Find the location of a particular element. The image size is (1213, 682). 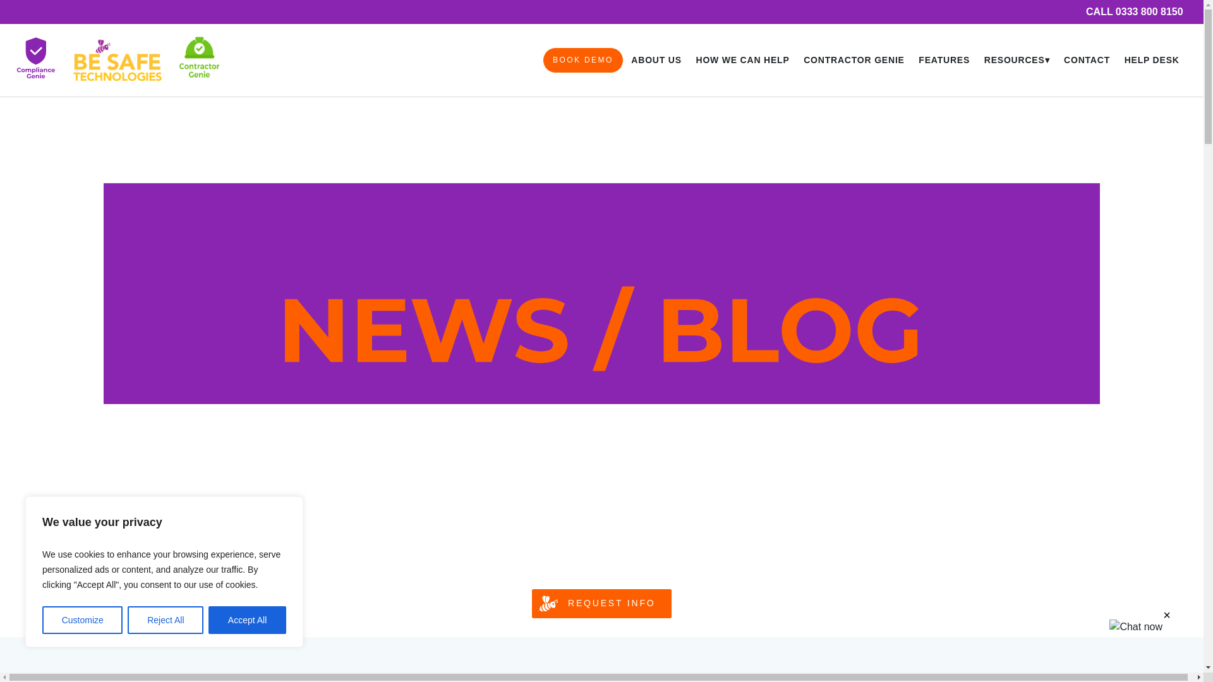

CONTACT is located at coordinates (1087, 61).